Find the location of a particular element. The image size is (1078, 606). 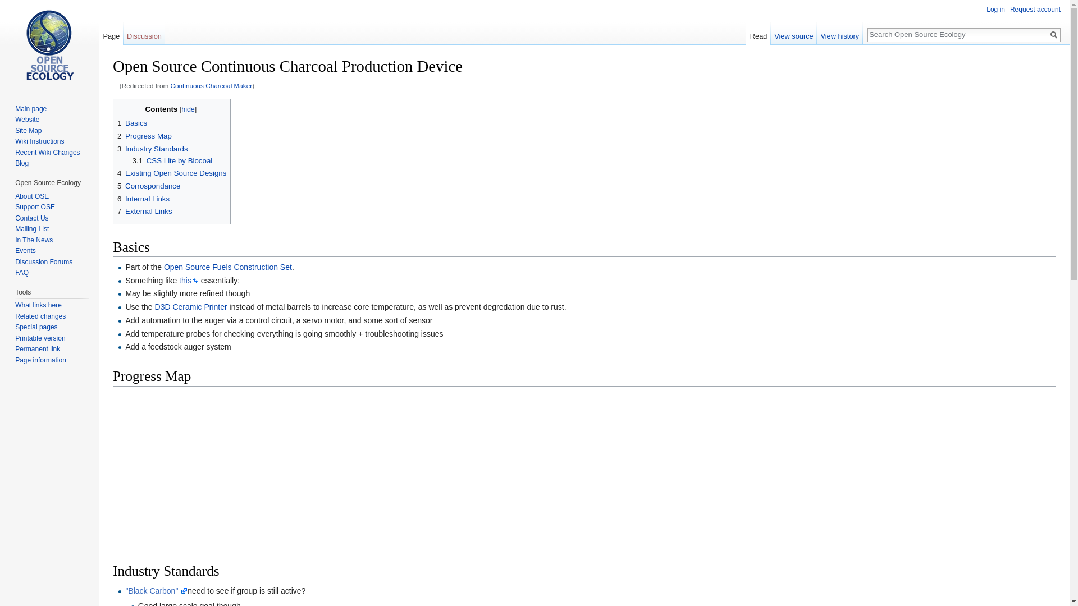

Open Source Fuels Construction Set is located at coordinates (228, 267).